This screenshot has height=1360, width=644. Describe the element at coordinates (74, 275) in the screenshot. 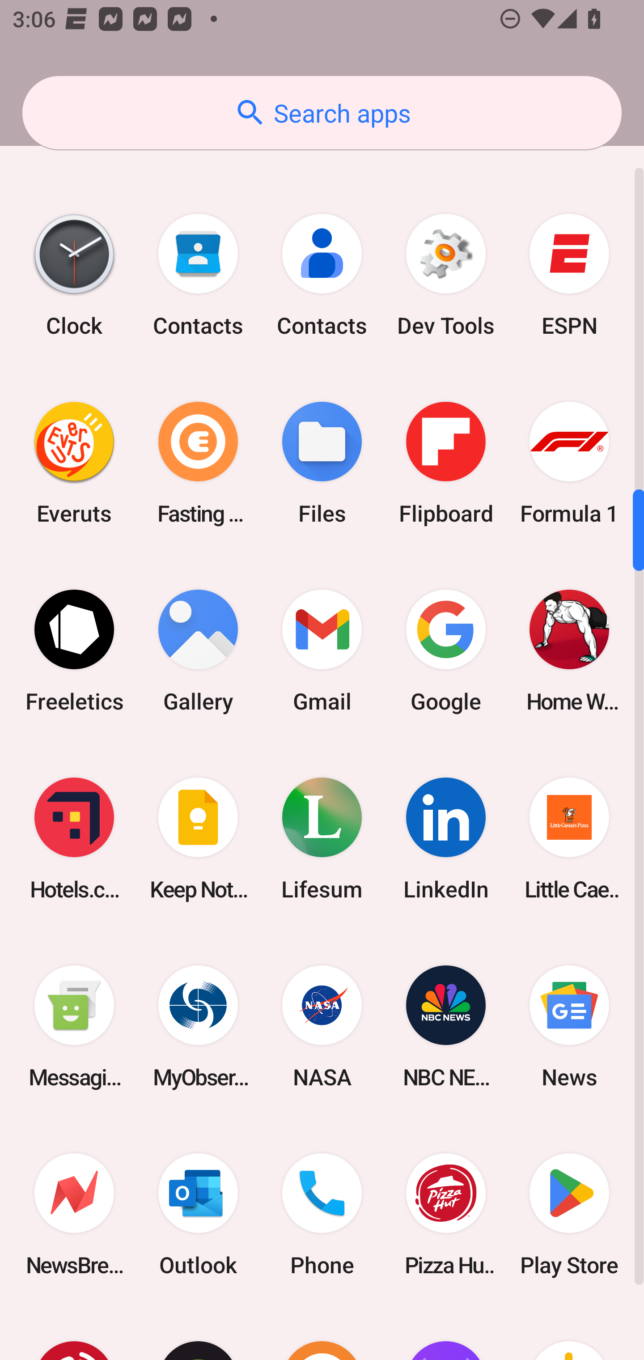

I see `Clock` at that location.